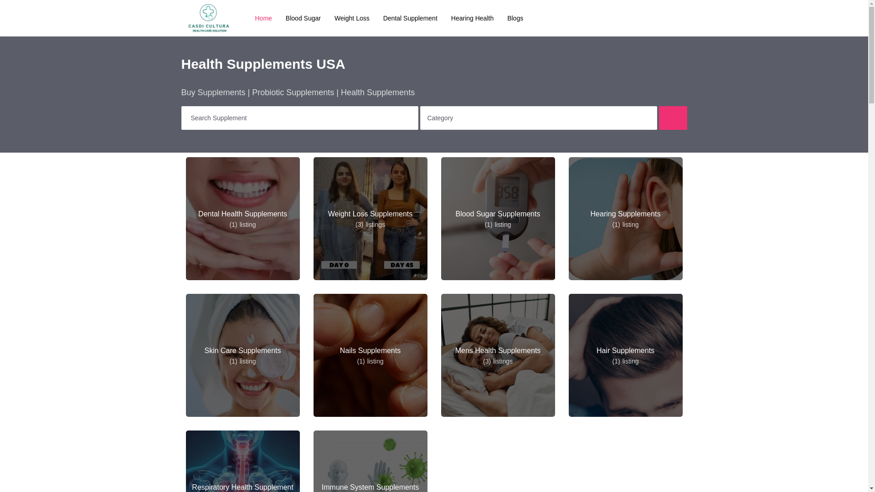  I want to click on Hearing Health, so click(472, 18).